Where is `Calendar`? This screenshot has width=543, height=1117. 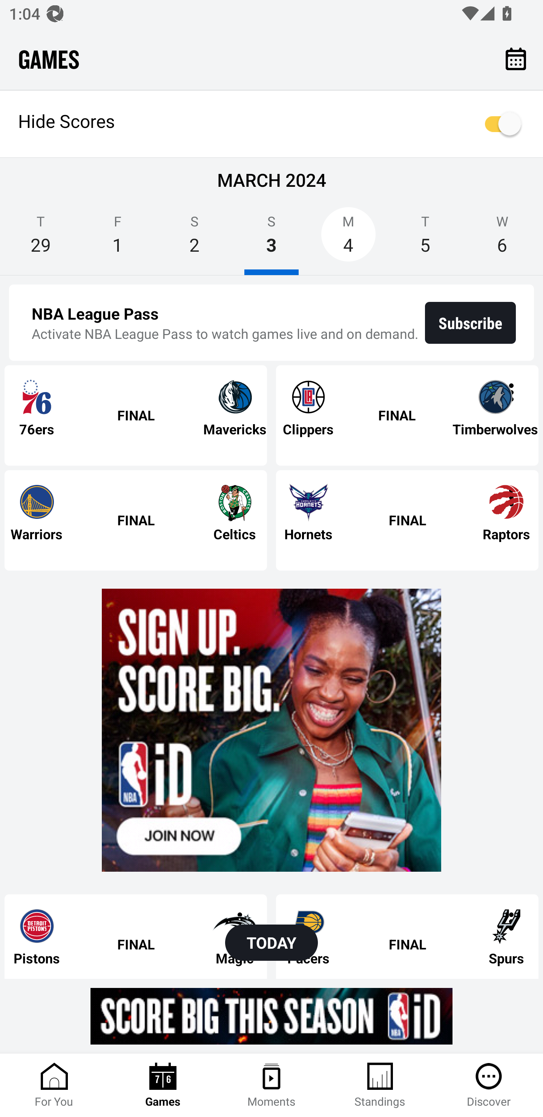
Calendar is located at coordinates (516, 58).